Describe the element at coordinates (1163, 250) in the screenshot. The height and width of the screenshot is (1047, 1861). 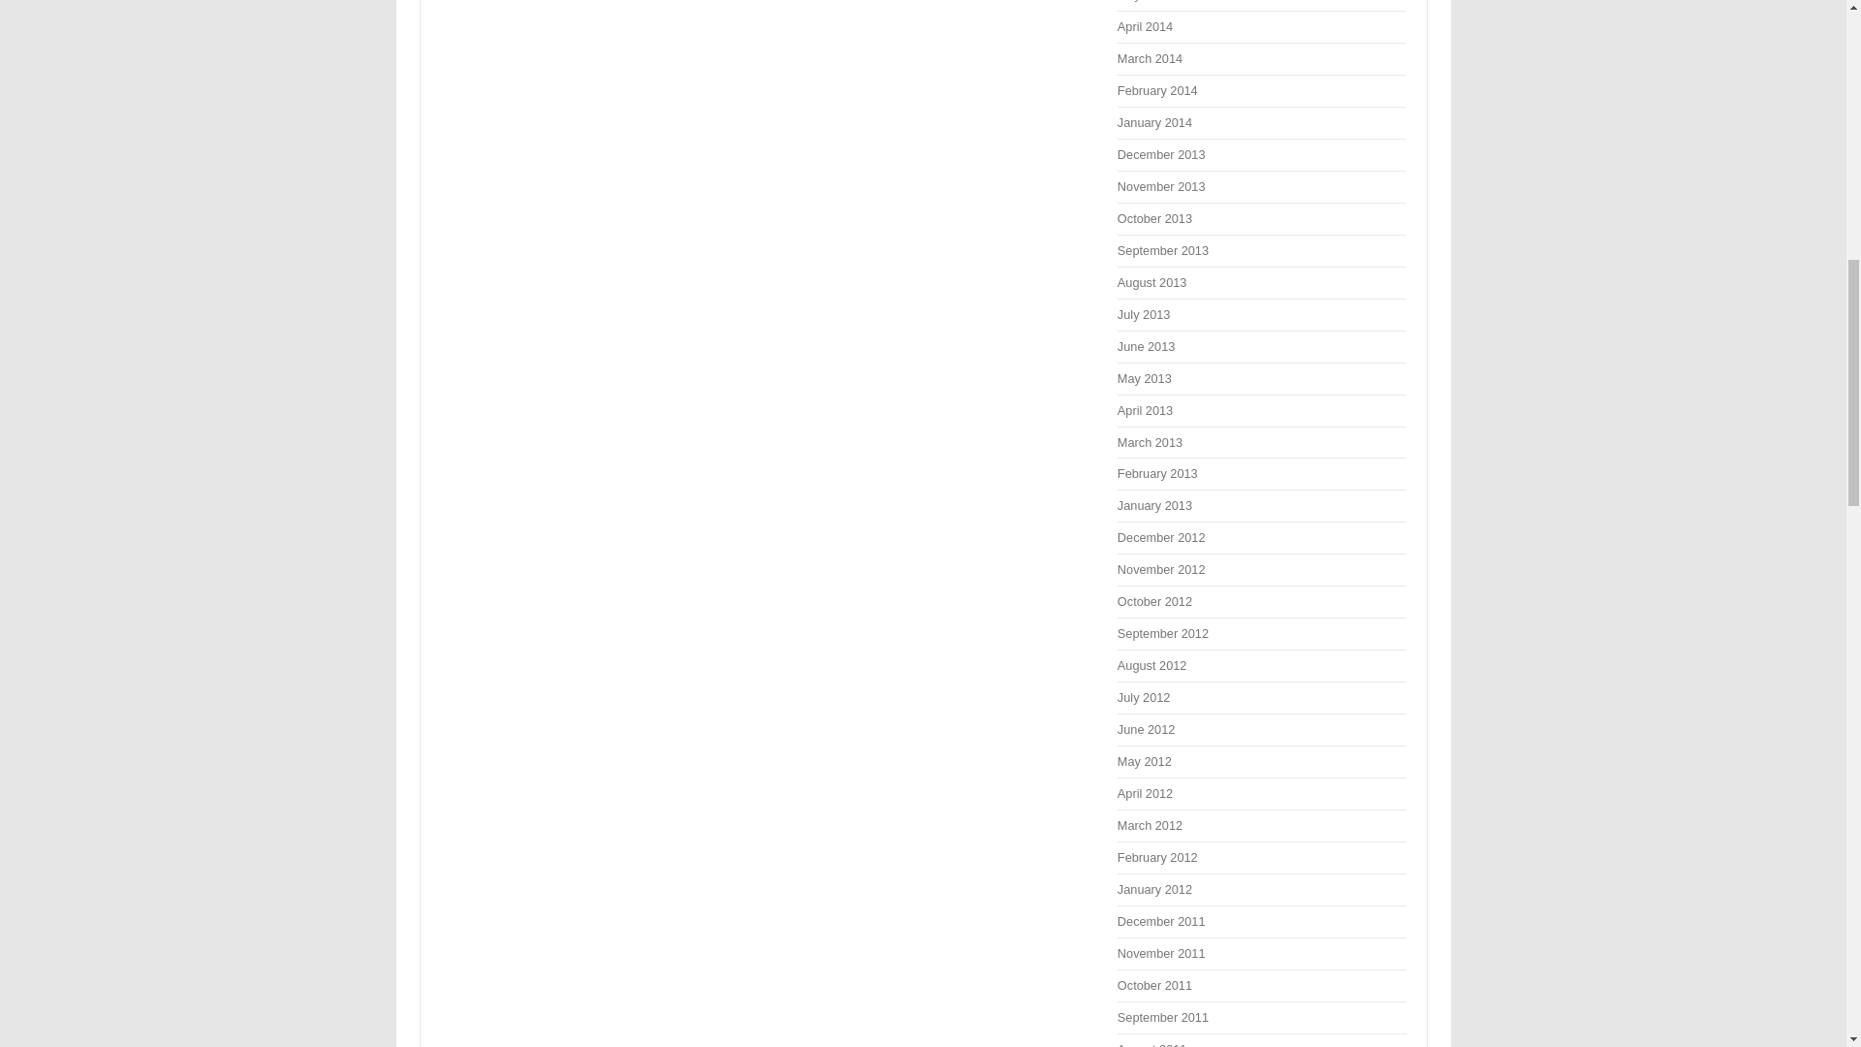
I see `September 2013` at that location.